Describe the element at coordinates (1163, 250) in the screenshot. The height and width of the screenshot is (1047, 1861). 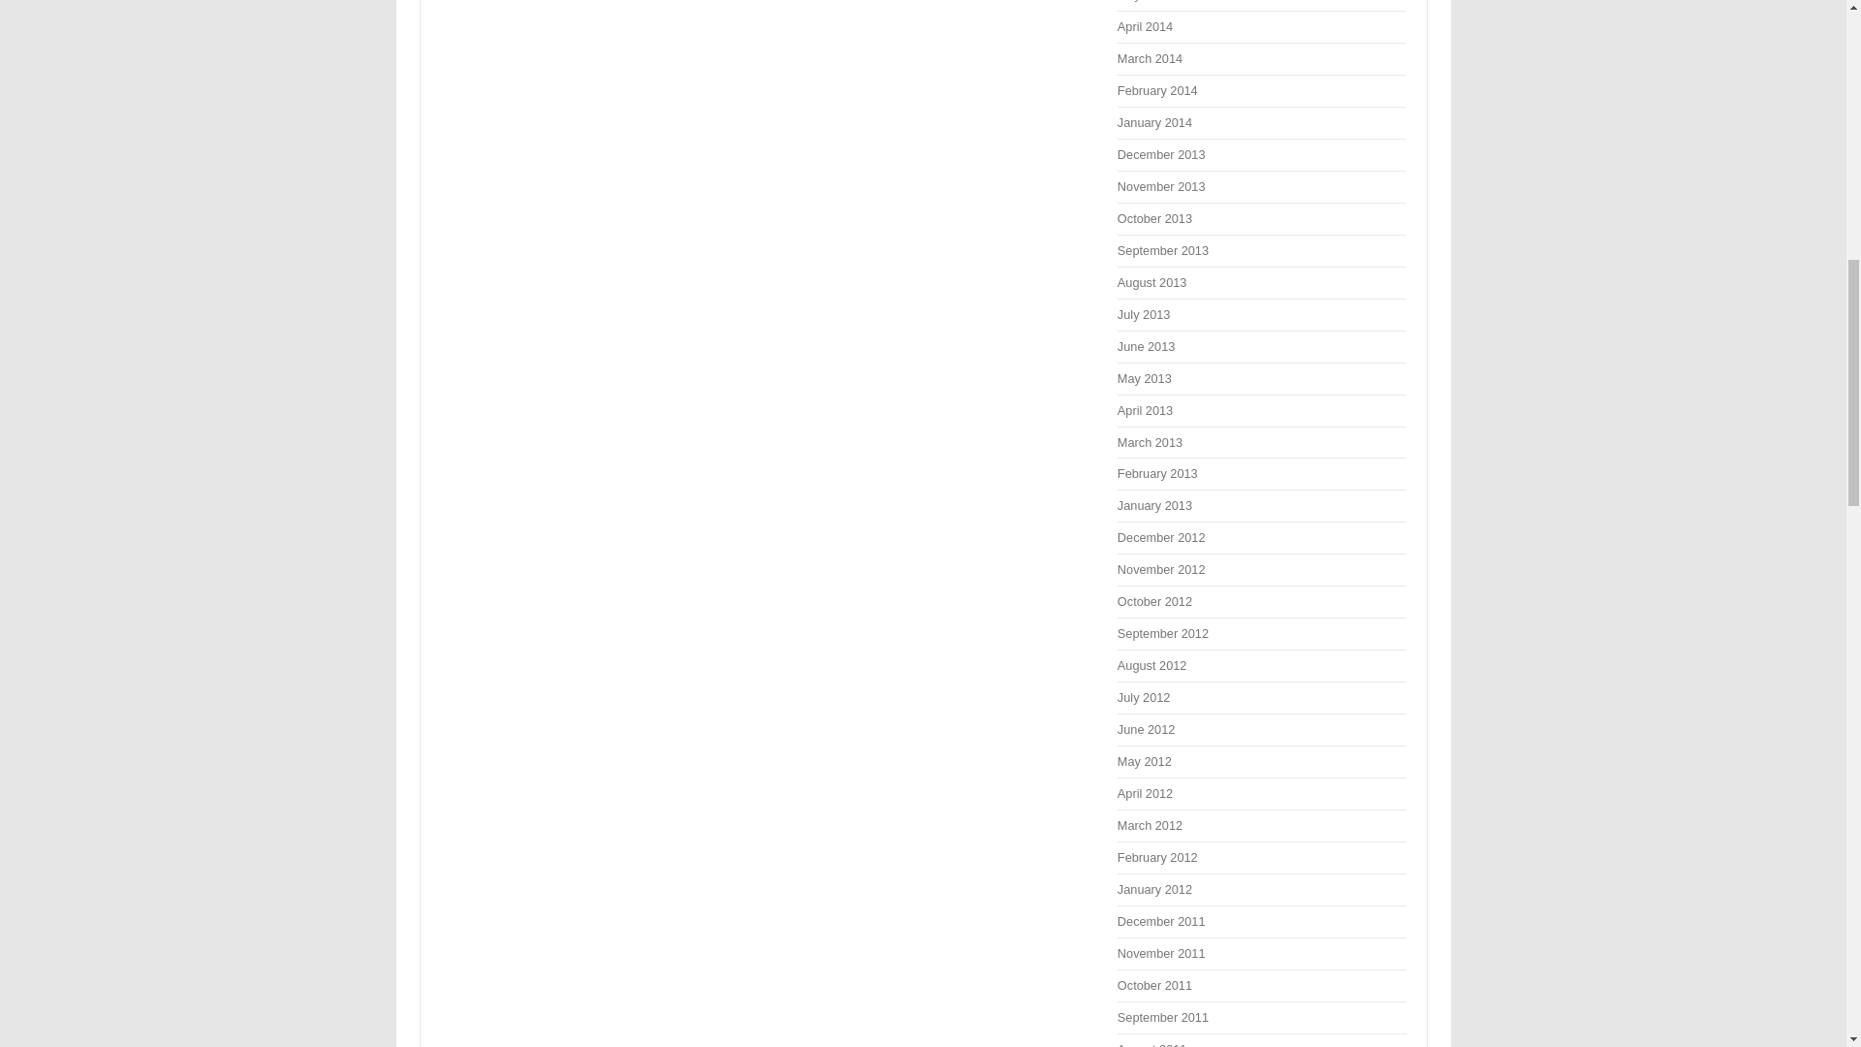
I see `September 2013` at that location.